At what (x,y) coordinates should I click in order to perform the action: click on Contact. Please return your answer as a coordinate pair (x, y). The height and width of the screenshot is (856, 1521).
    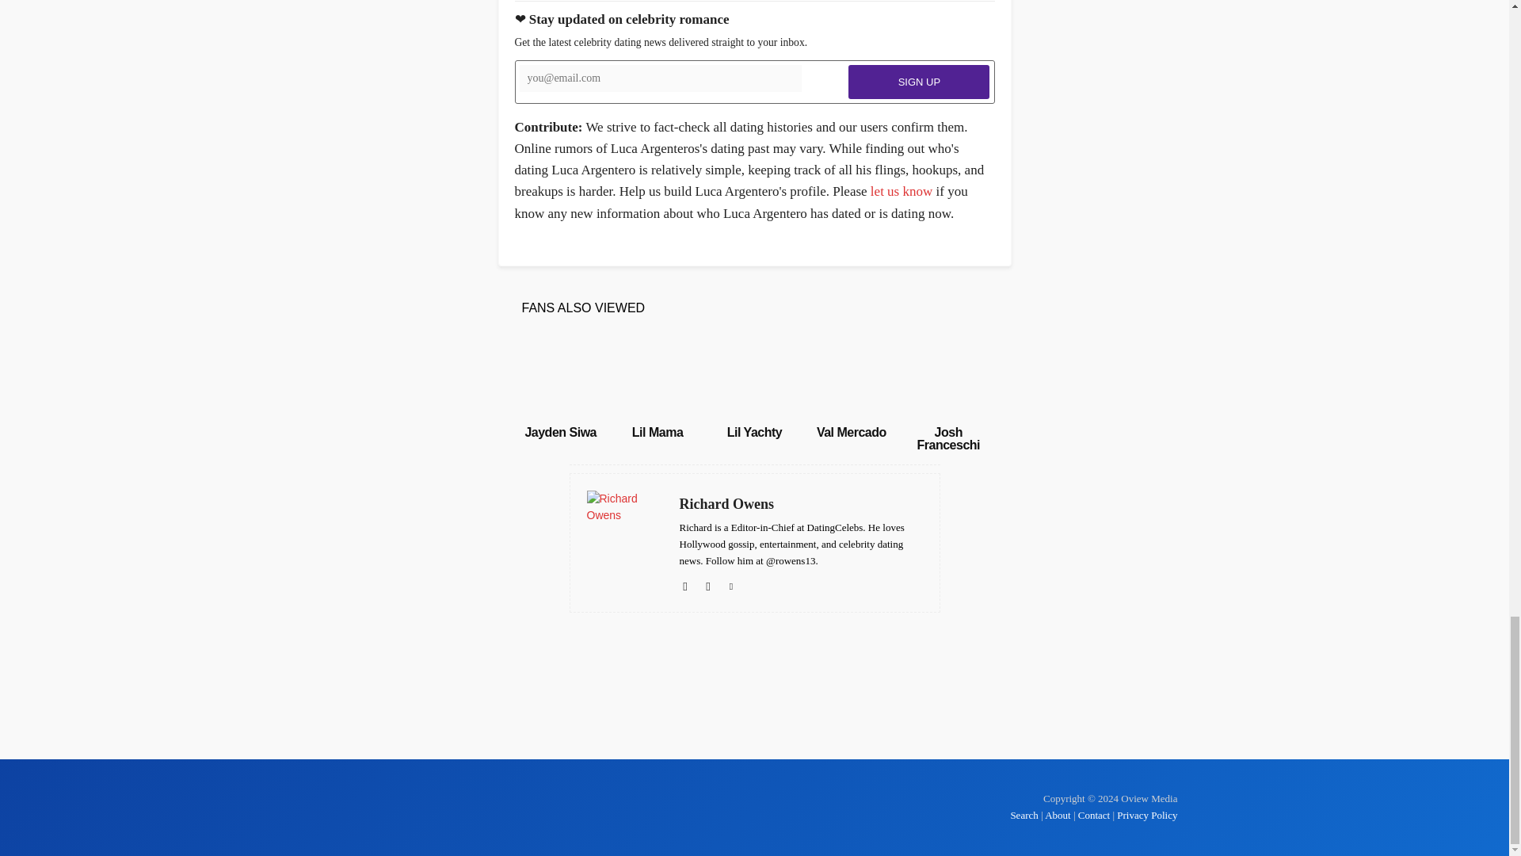
    Looking at the image, I should click on (1094, 815).